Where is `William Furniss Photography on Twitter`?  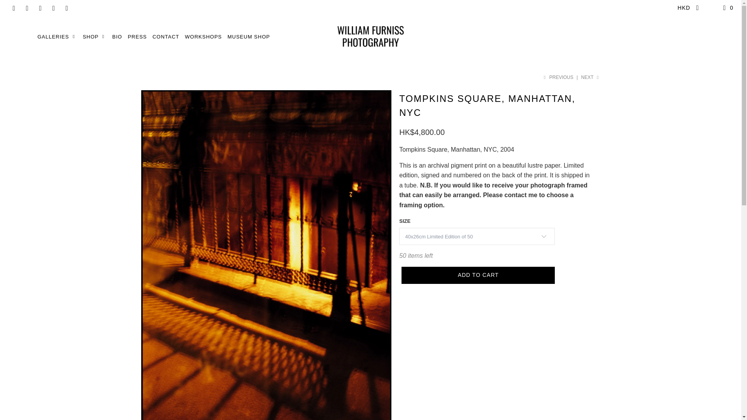 William Furniss Photography on Twitter is located at coordinates (13, 8).